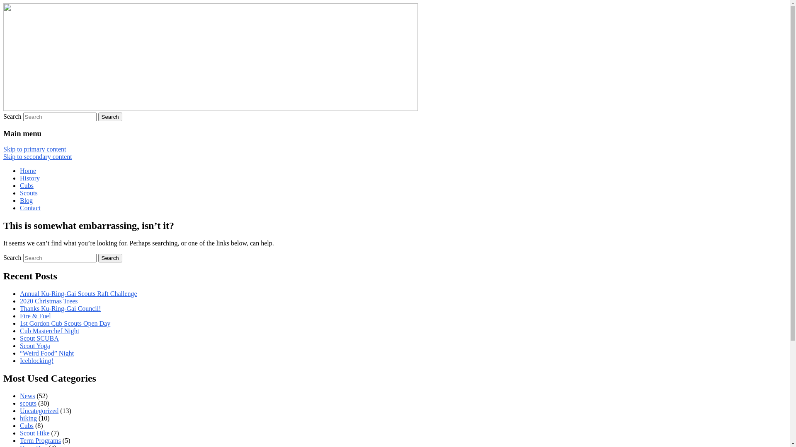 This screenshot has width=796, height=447. Describe the element at coordinates (65, 324) in the screenshot. I see `1st Gordon Cub Scouts Open Day` at that location.